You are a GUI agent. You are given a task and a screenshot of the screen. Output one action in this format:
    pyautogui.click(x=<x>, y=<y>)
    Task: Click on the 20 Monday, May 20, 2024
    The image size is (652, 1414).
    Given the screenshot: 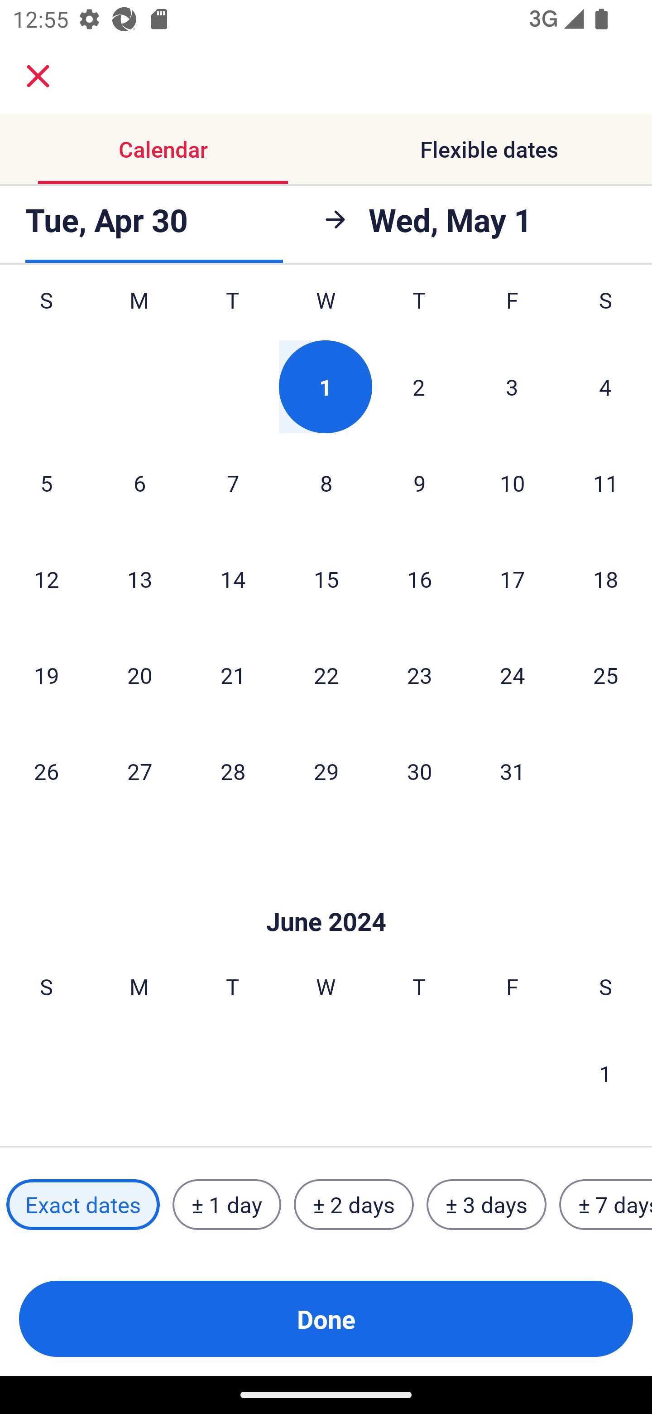 What is the action you would take?
    pyautogui.click(x=139, y=675)
    